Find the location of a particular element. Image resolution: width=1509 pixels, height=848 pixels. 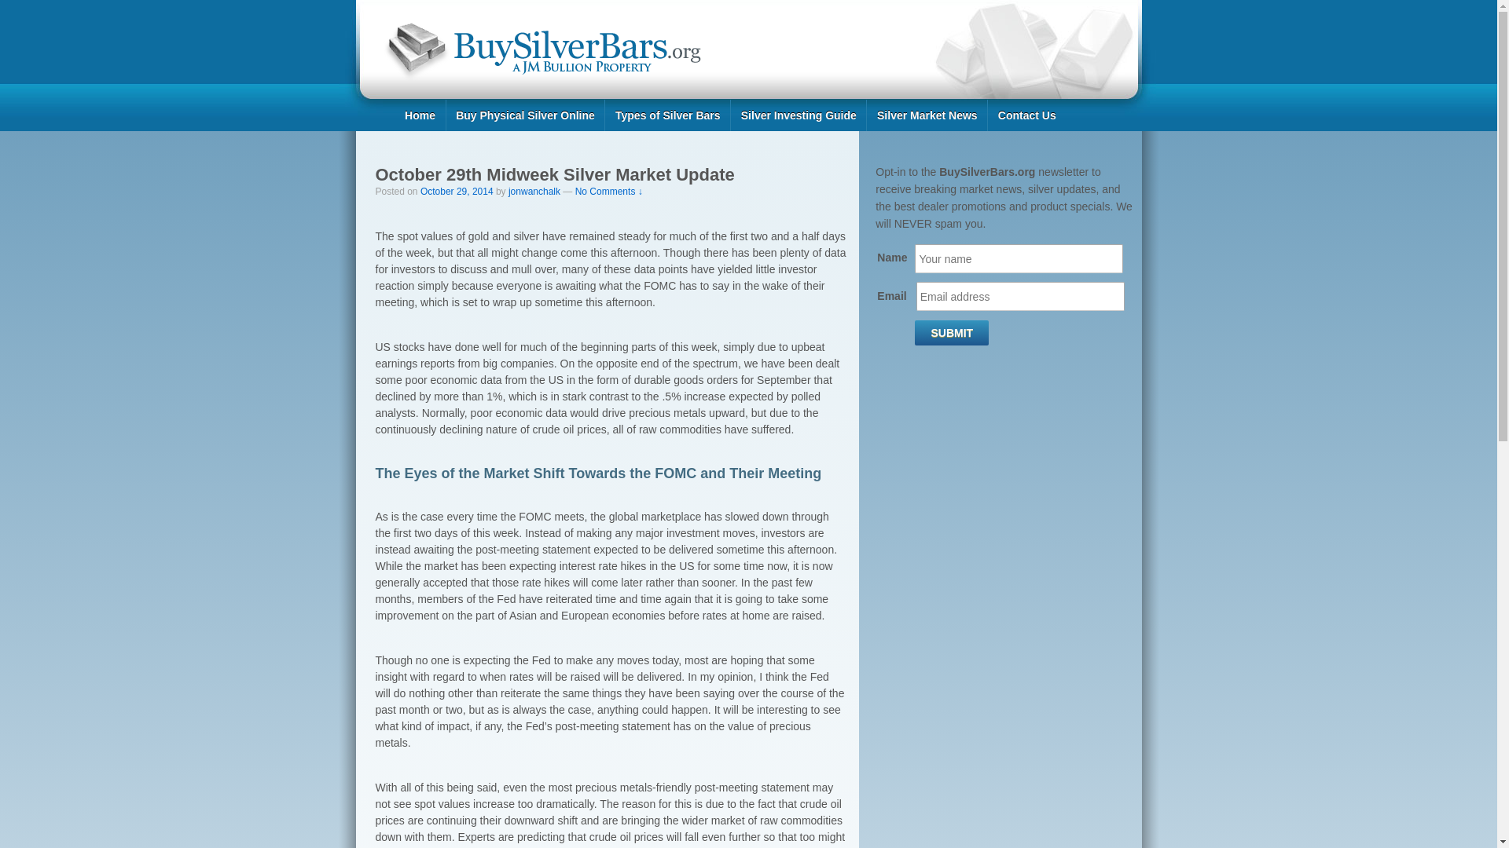

View all posts by jonwanchalk is located at coordinates (534, 191).